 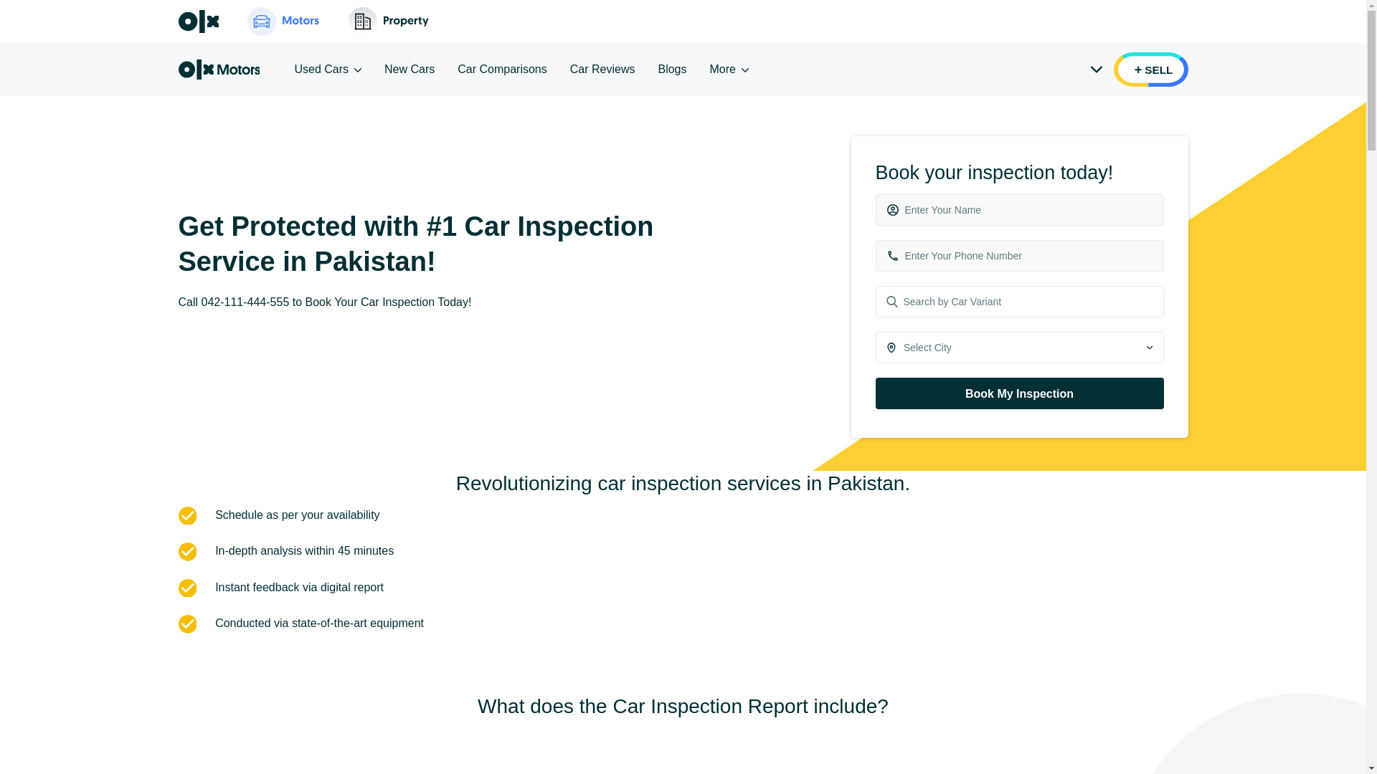 I want to click on SELL, so click(x=1150, y=69).